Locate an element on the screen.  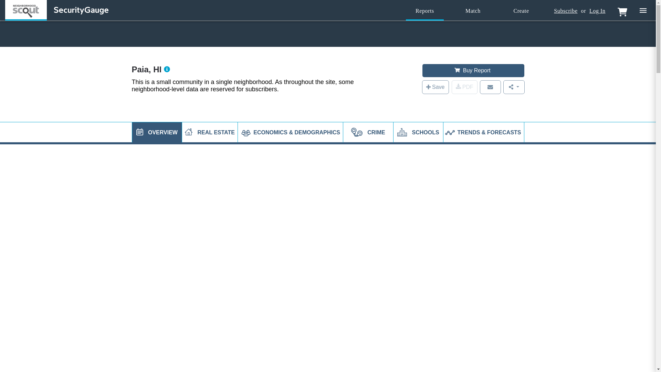
Subscribe is located at coordinates (565, 11).